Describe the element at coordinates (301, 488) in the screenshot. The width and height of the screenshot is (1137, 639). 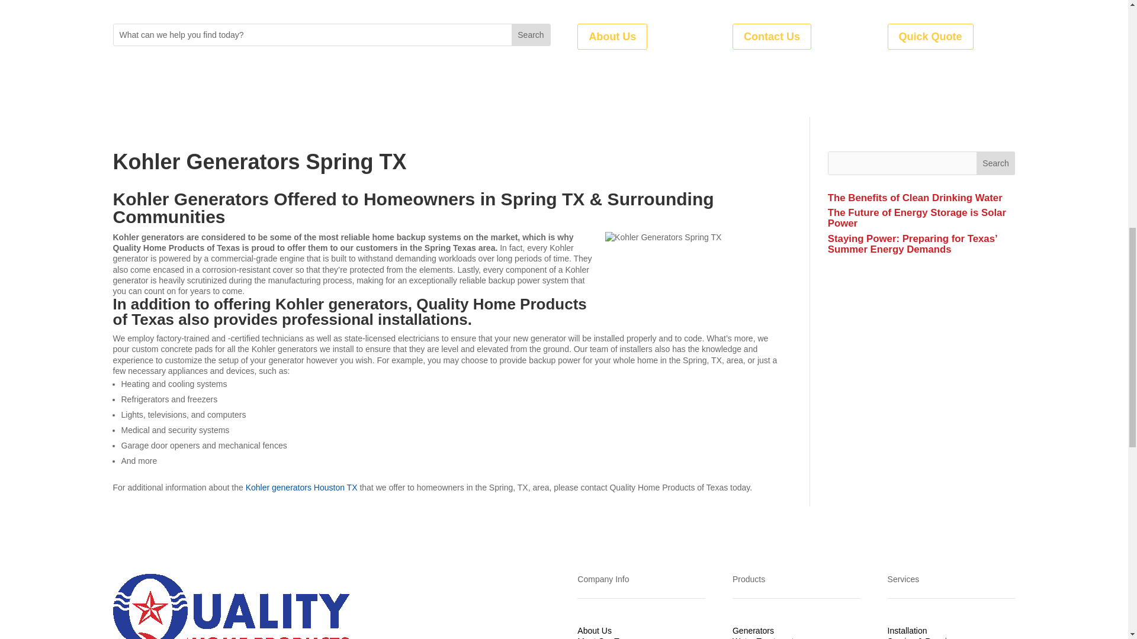
I see `Kohler generators Houston TX` at that location.